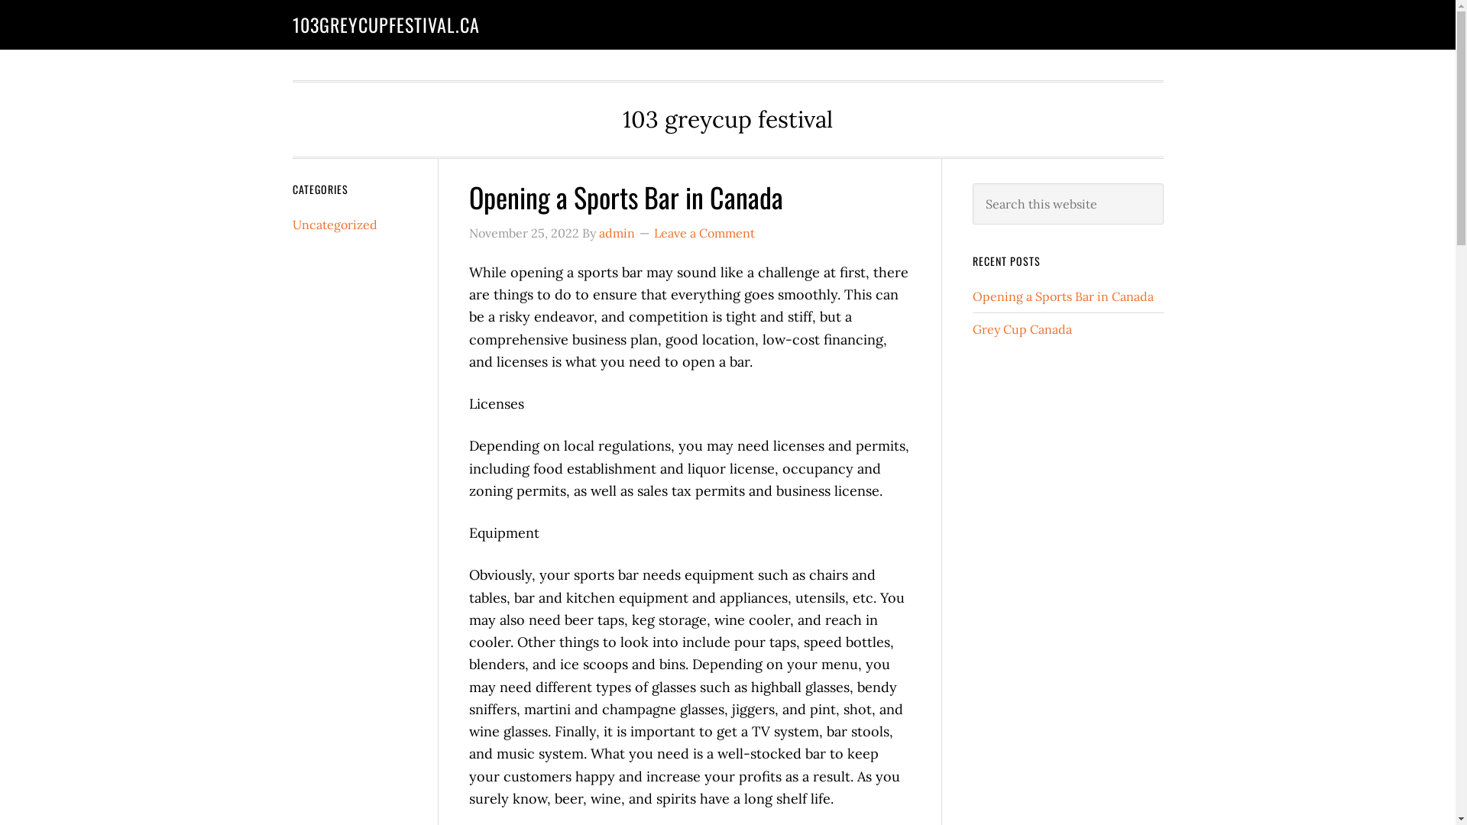 Image resolution: width=1467 pixels, height=825 pixels. I want to click on Search, so click(1163, 183).